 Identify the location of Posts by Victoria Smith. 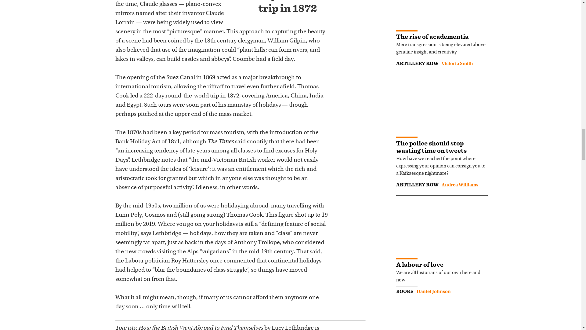
(457, 64).